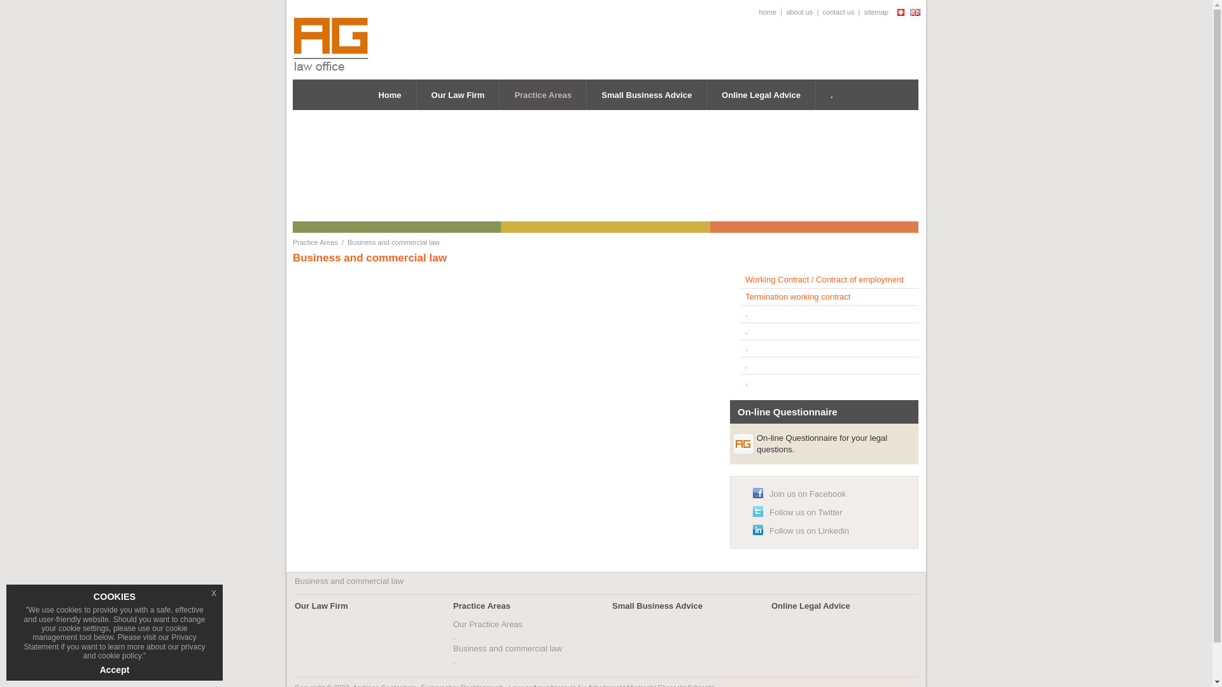  Describe the element at coordinates (647, 95) in the screenshot. I see `Small Business Advice` at that location.